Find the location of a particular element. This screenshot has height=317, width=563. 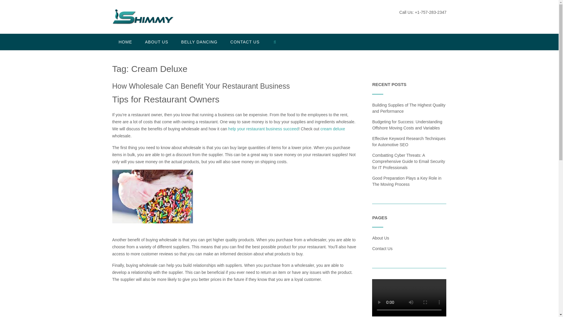

i Shimmy - Belly Dancing and Middle Eastern Performing Arts is located at coordinates (143, 17).